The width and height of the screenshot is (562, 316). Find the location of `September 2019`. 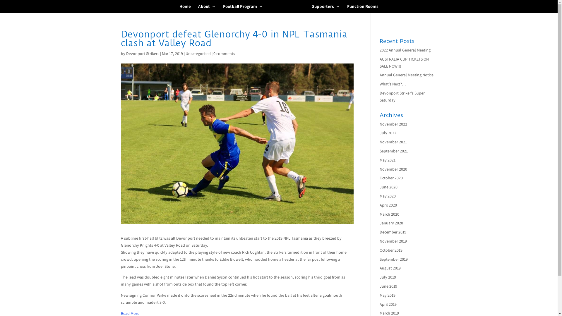

September 2019 is located at coordinates (394, 259).